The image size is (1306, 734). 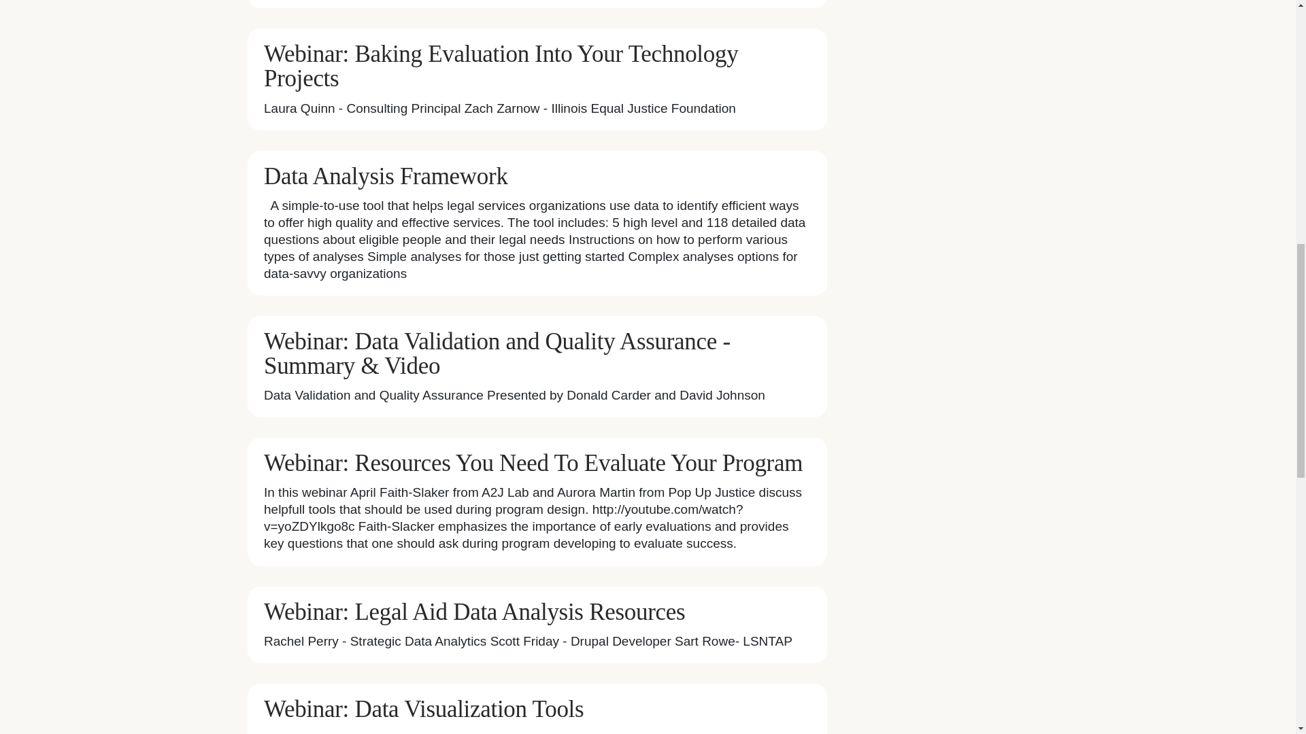 What do you see at coordinates (385, 175) in the screenshot?
I see `Data Analysis Framework` at bounding box center [385, 175].